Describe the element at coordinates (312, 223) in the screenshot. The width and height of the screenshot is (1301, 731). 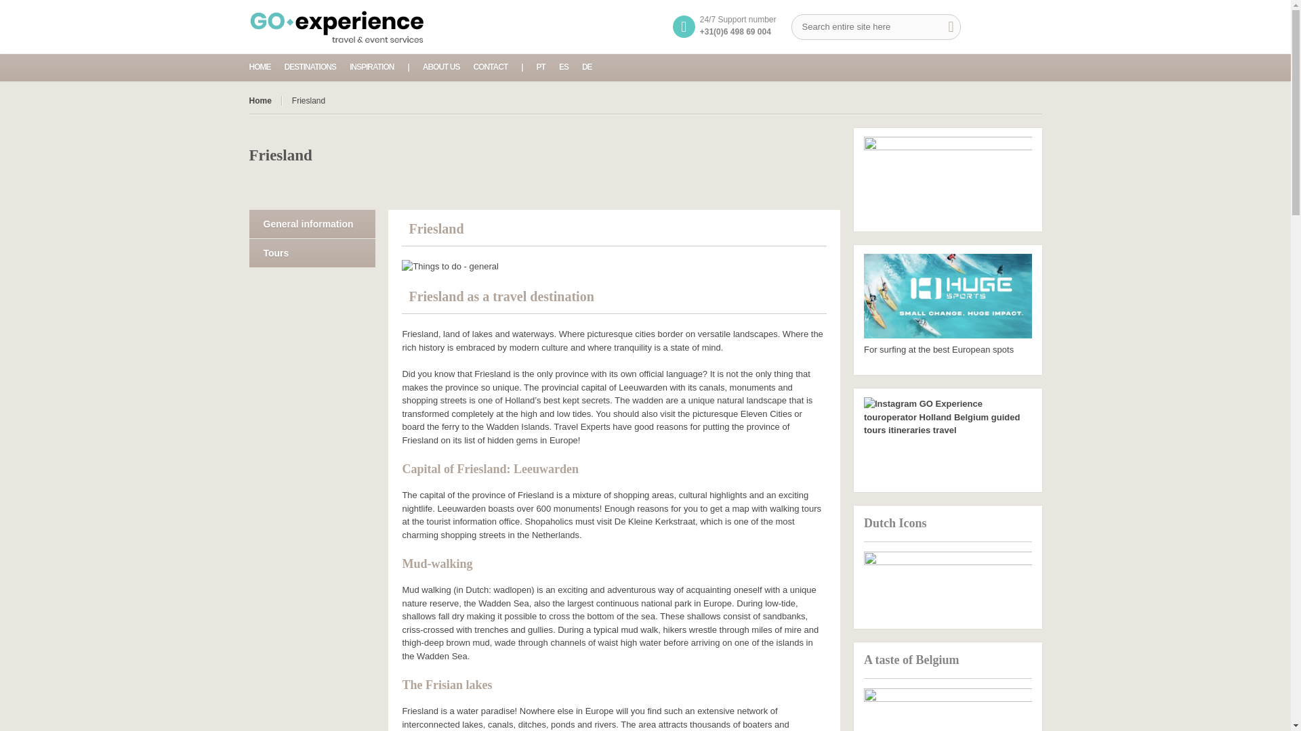
I see `General information` at that location.